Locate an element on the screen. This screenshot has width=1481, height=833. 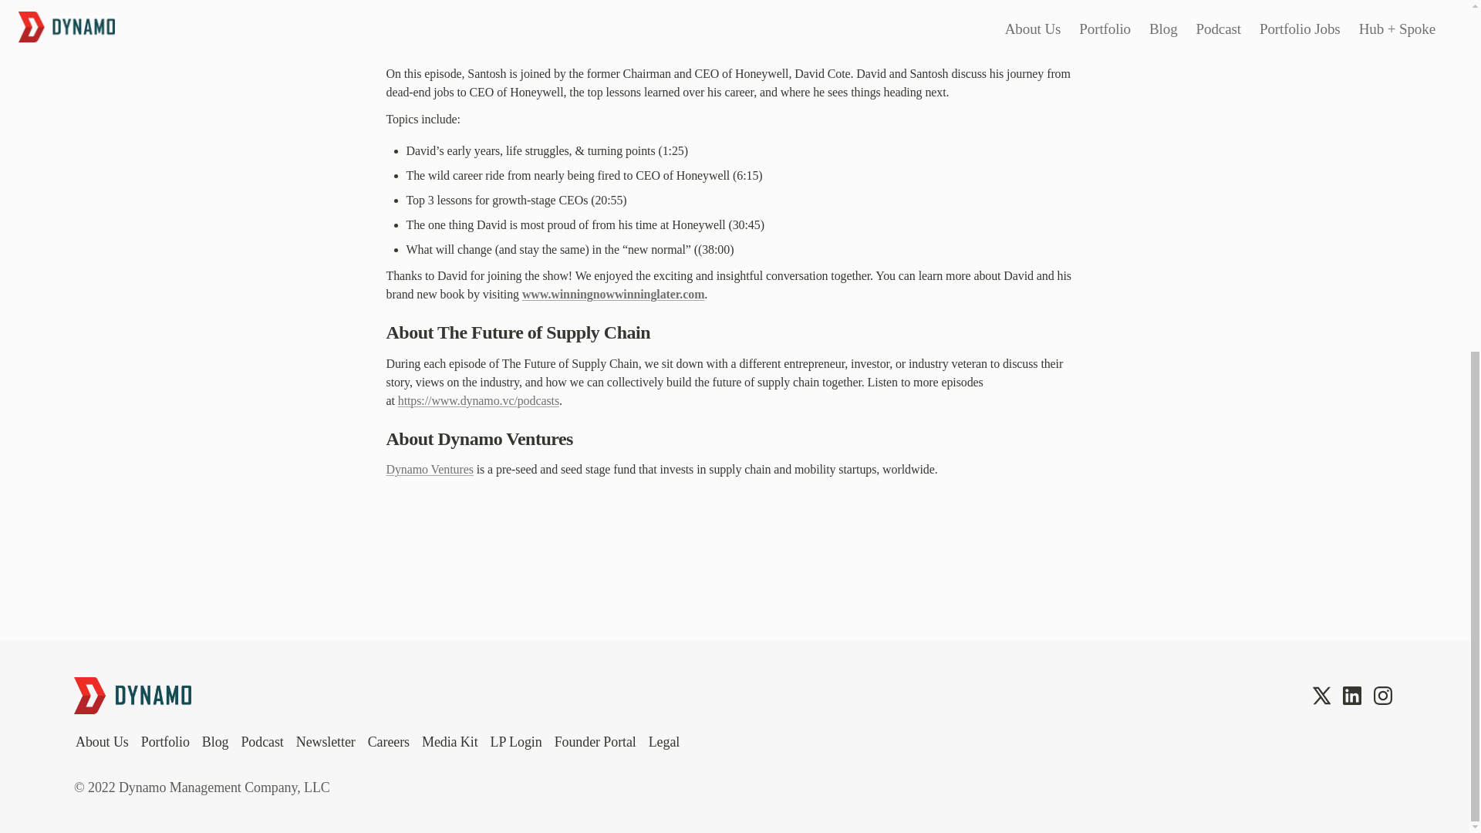
Podcast is located at coordinates (261, 742).